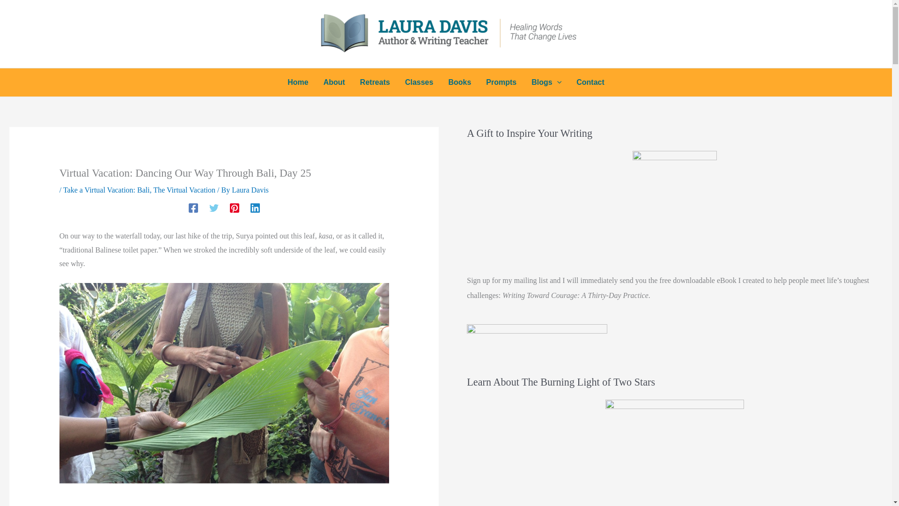 This screenshot has width=899, height=506. I want to click on Prompts, so click(501, 82).